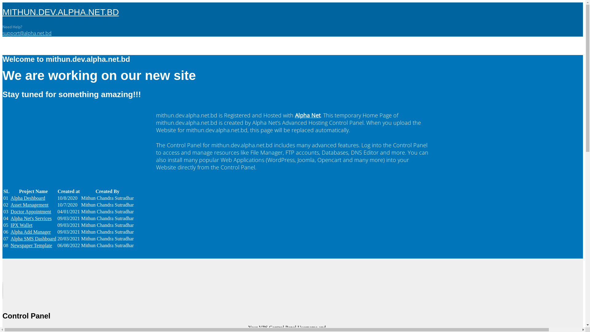  I want to click on Alpha SMS Dashboard, so click(33, 239).